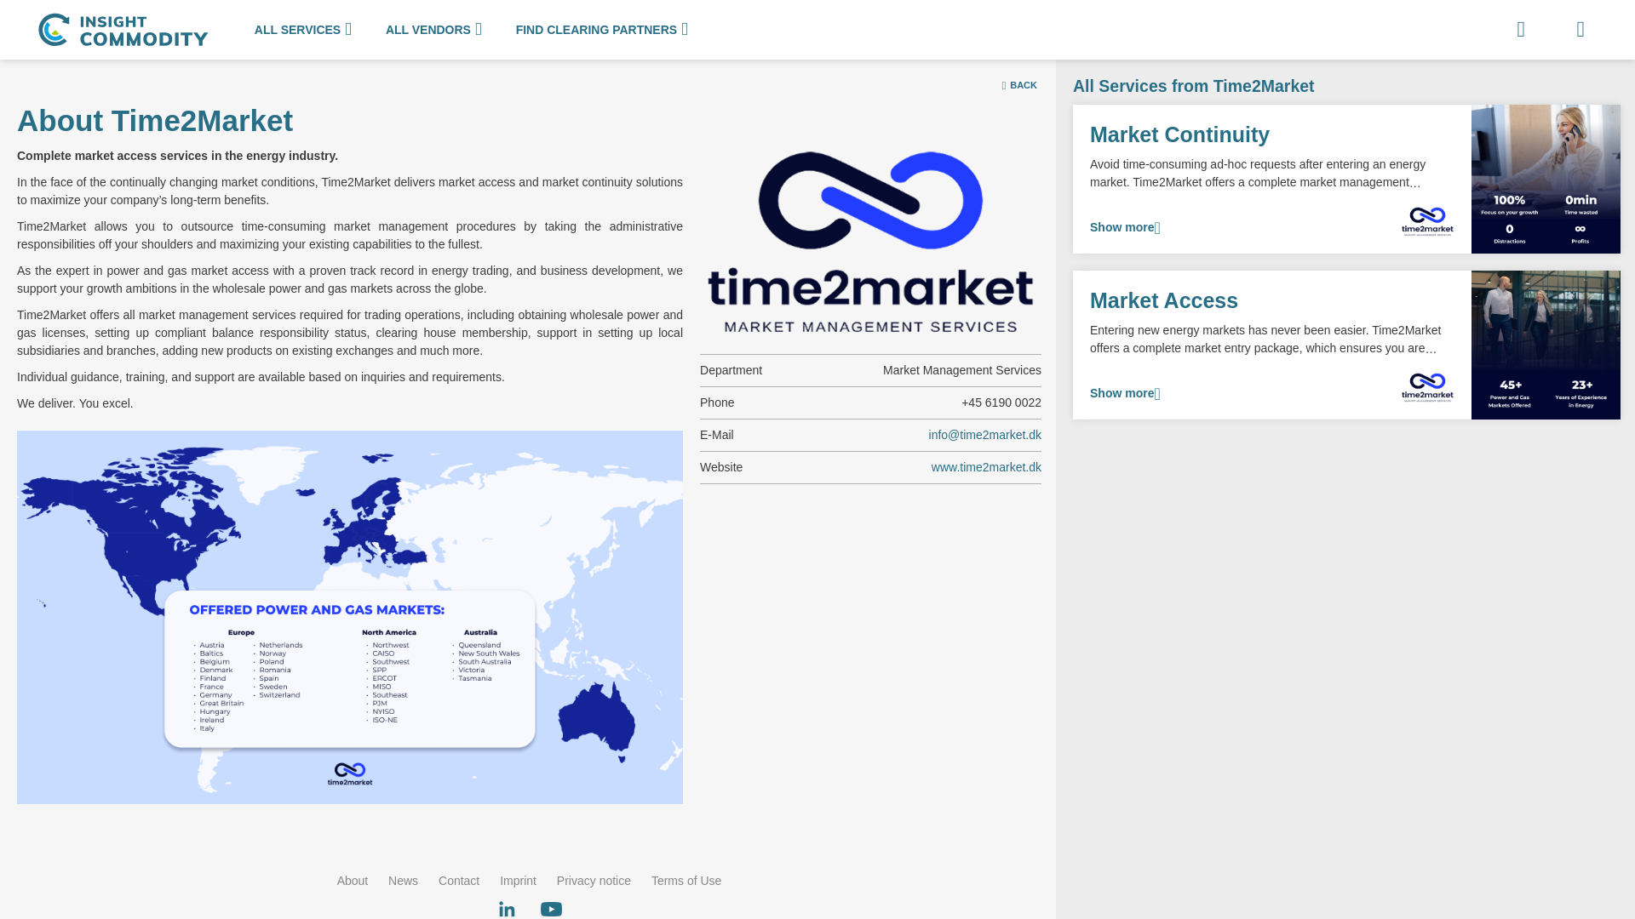 This screenshot has width=1635, height=919. Describe the element at coordinates (518, 881) in the screenshot. I see `Imprint` at that location.